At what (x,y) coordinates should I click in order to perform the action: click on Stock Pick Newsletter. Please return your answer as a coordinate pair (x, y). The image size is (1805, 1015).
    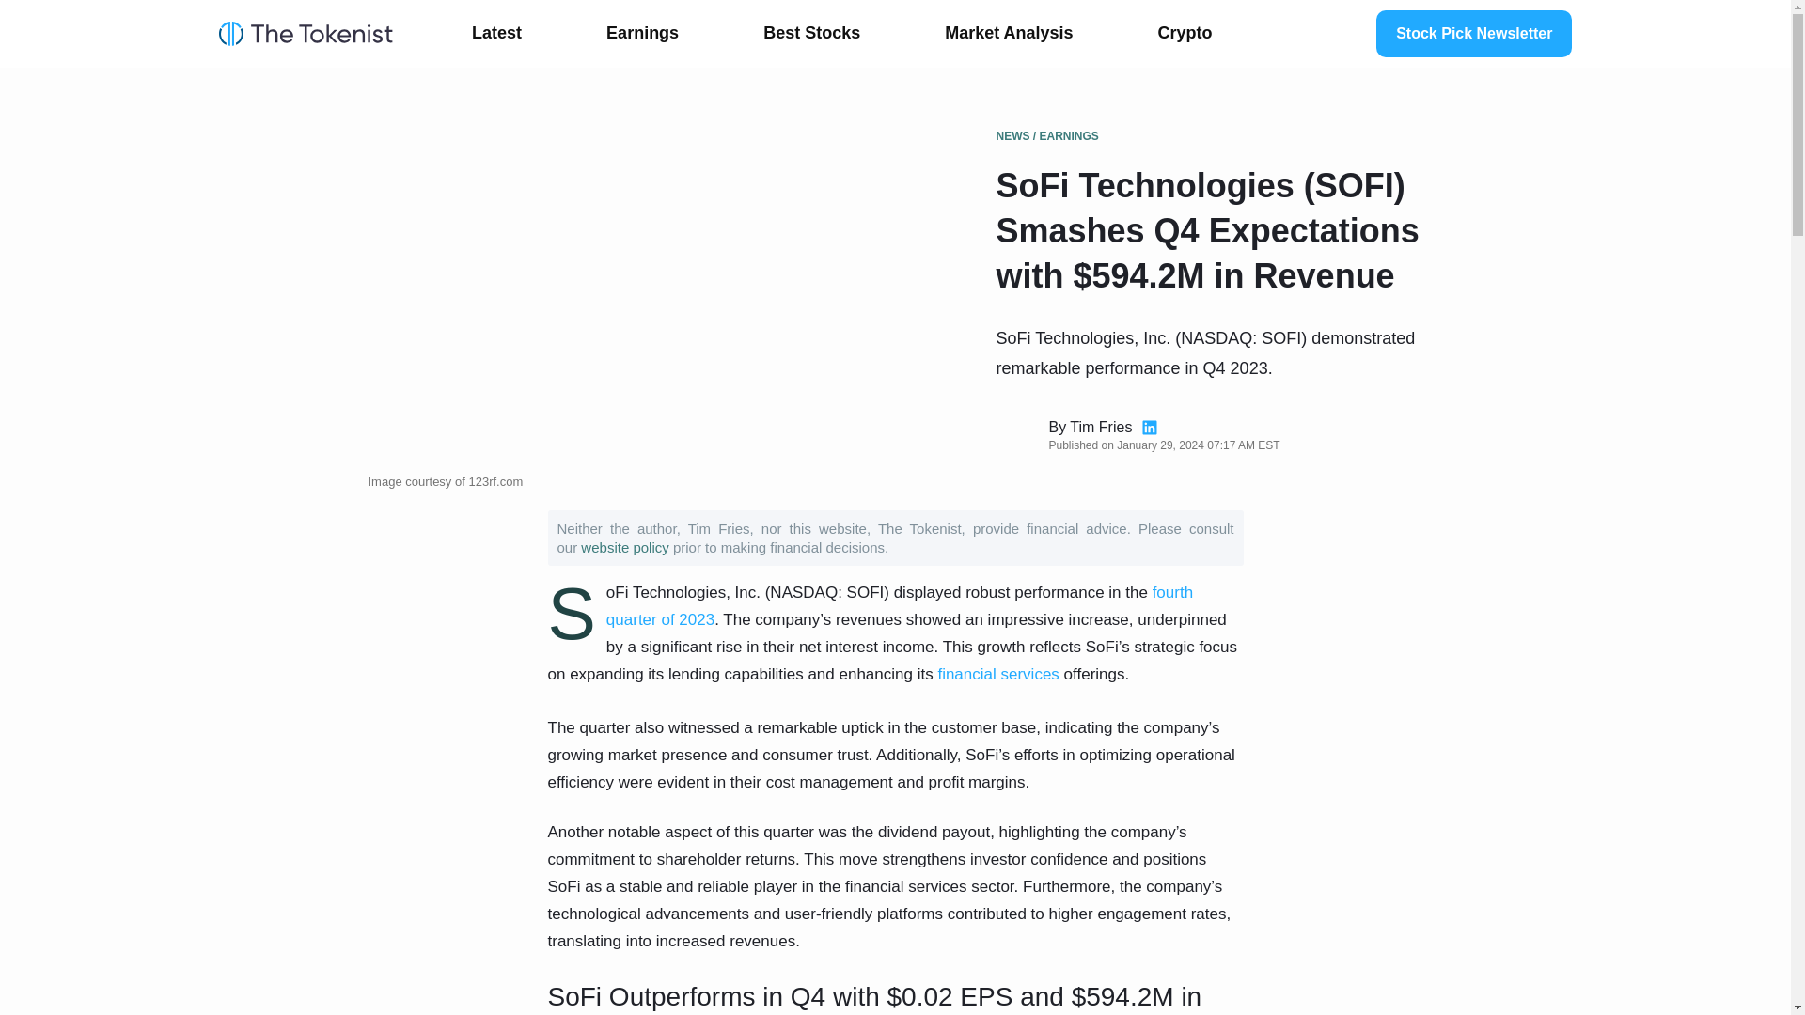
    Looking at the image, I should click on (1474, 33).